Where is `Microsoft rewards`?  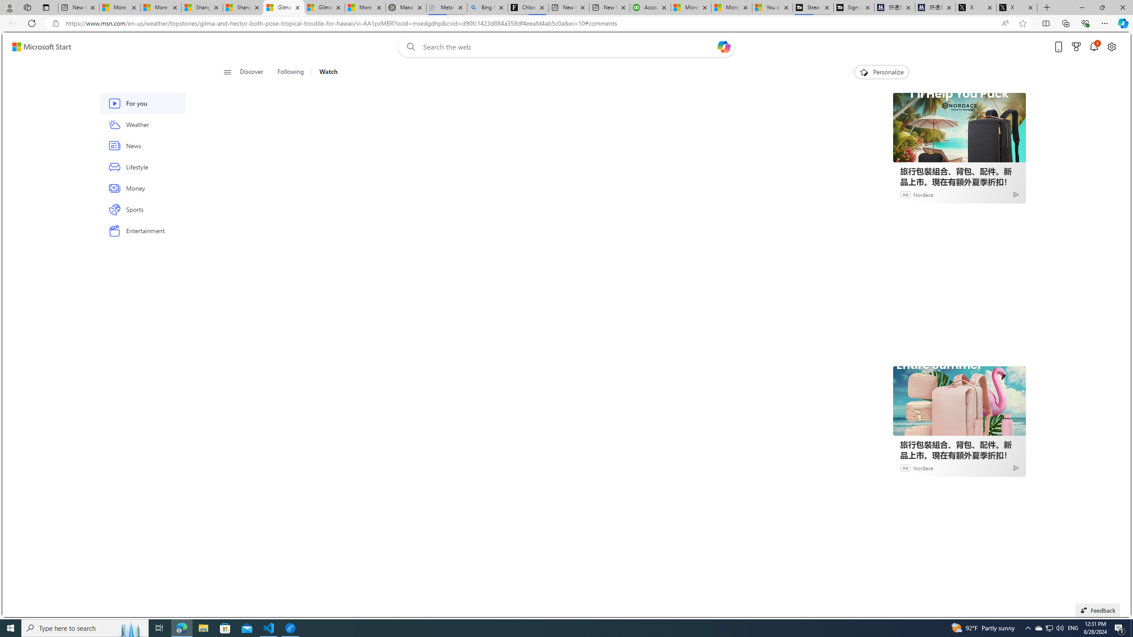
Microsoft rewards is located at coordinates (1076, 47).